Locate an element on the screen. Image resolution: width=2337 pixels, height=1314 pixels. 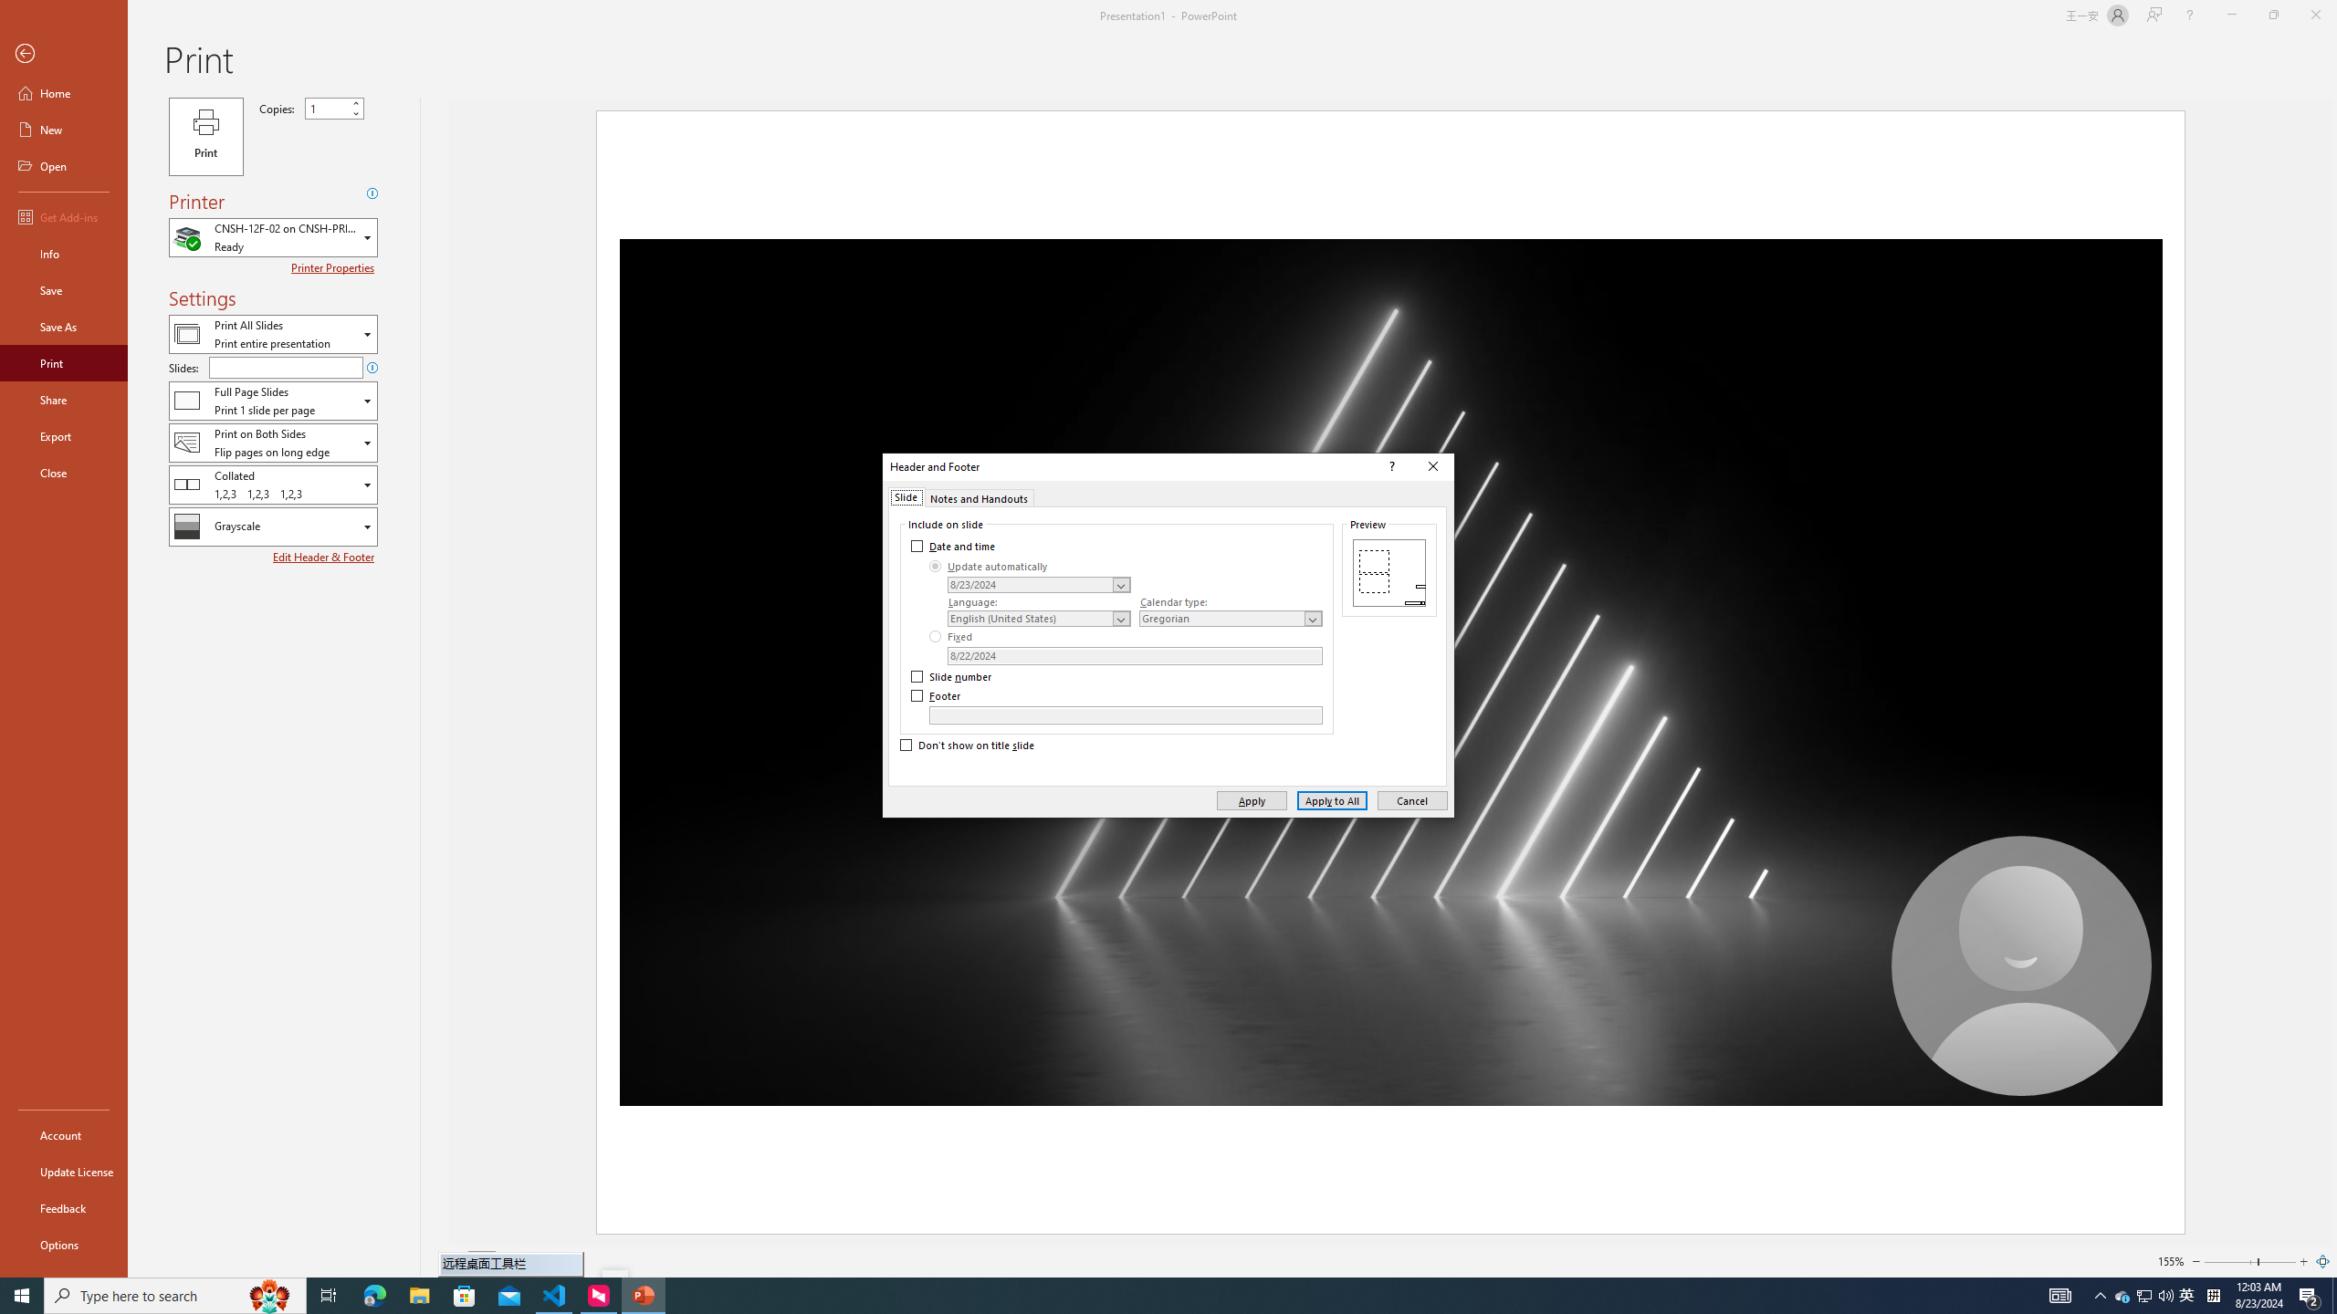
Info is located at coordinates (64, 254).